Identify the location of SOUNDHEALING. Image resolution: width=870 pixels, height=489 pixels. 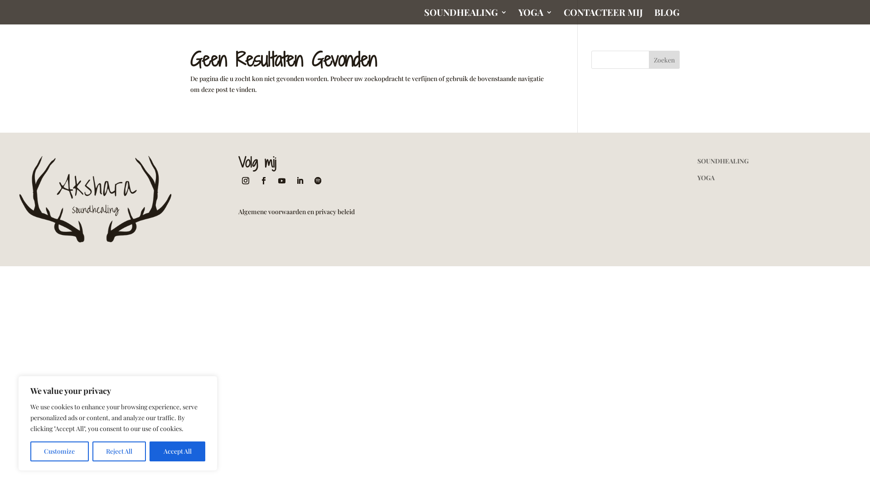
(723, 161).